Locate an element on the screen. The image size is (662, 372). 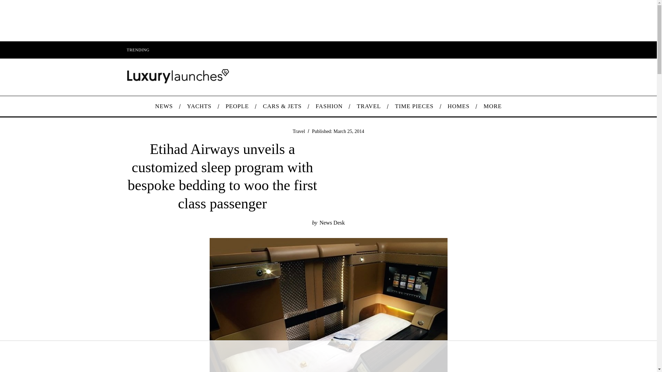
TIME PIECES is located at coordinates (414, 106).